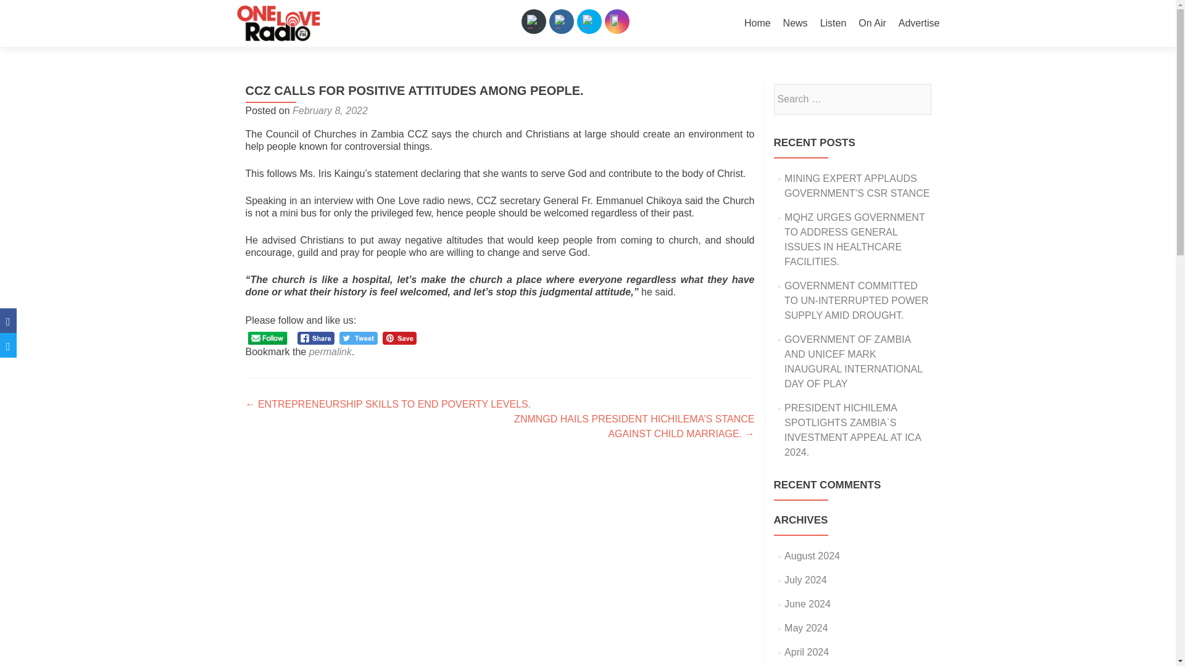  I want to click on Facebook Share, so click(316, 338).